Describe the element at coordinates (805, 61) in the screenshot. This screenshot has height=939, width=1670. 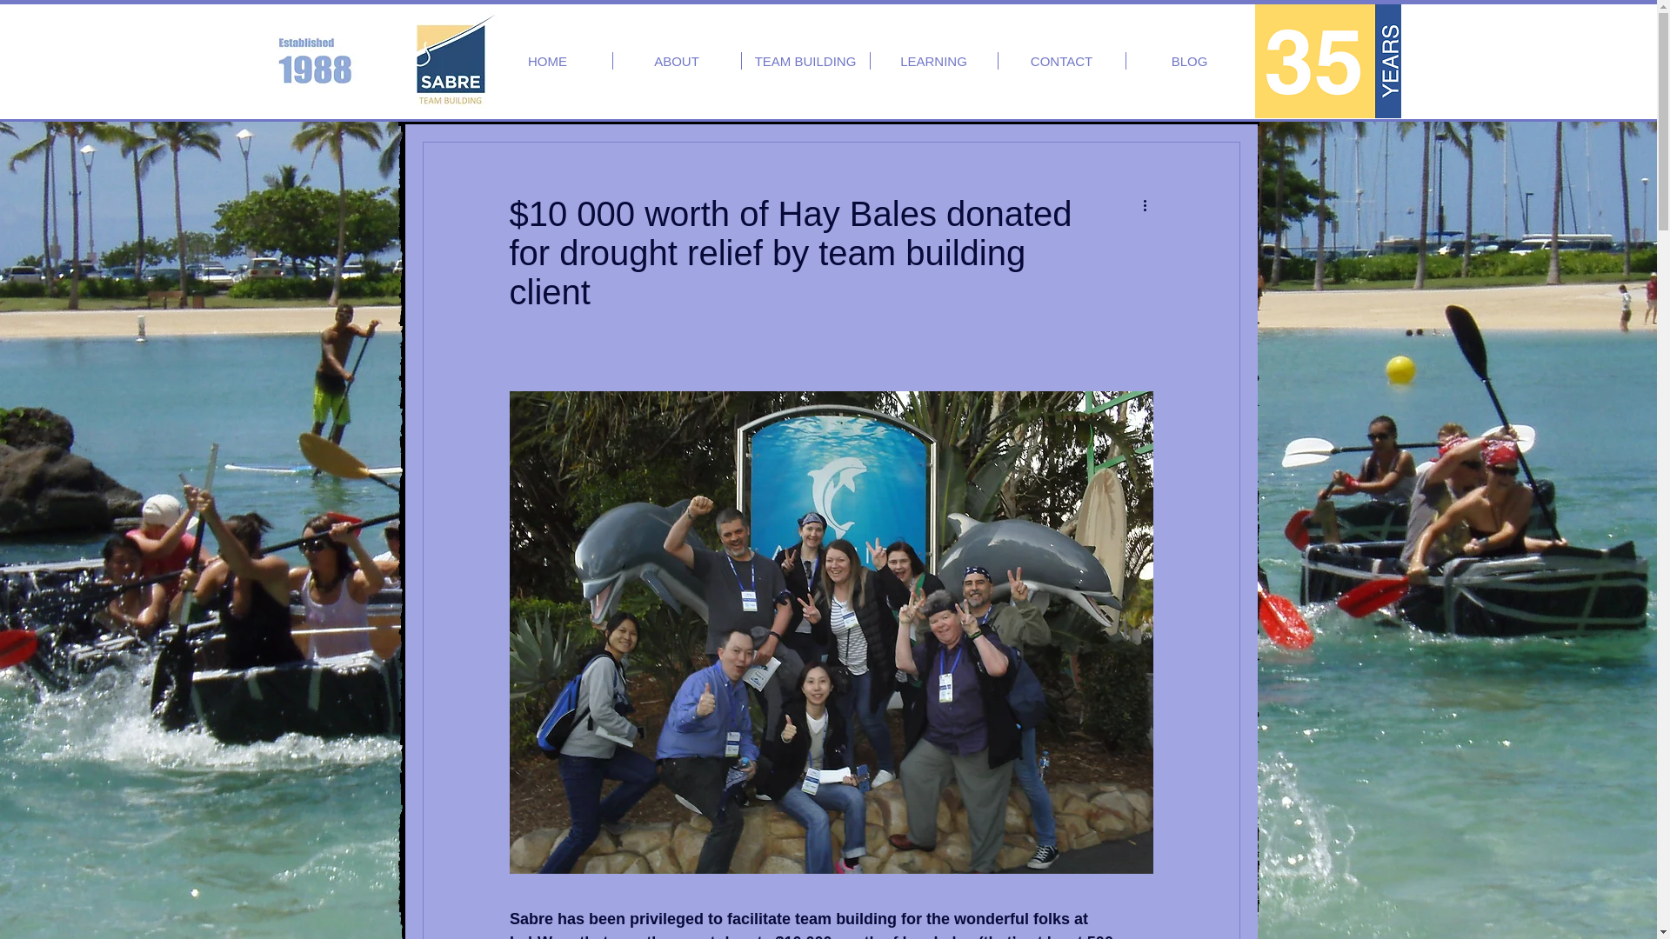
I see `TEAM BUILDING` at that location.